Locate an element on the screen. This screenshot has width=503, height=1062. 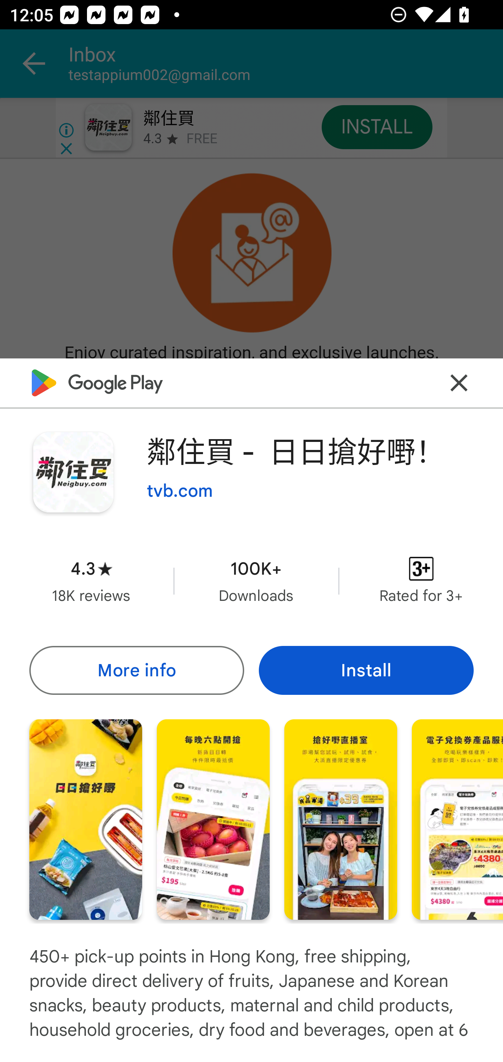
Image of app or game icon for 鄰住買 -  日日搶好嘢！ is located at coordinates (73, 472).